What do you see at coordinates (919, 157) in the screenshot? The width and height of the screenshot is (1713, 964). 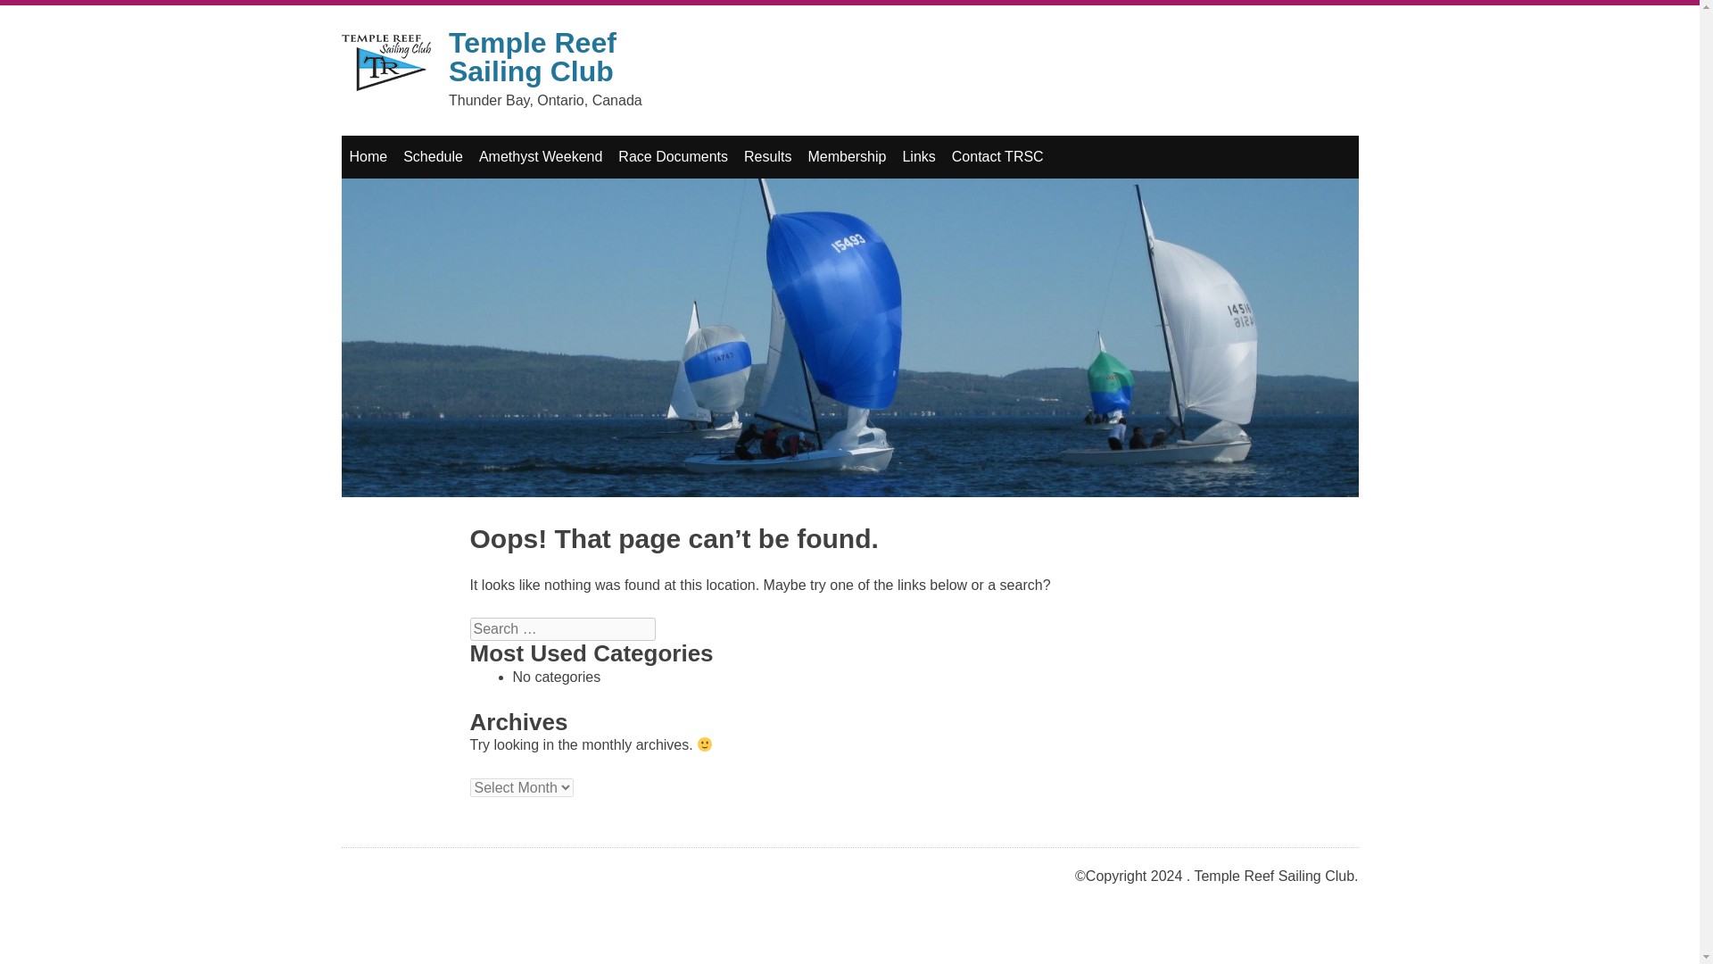 I see `Links` at bounding box center [919, 157].